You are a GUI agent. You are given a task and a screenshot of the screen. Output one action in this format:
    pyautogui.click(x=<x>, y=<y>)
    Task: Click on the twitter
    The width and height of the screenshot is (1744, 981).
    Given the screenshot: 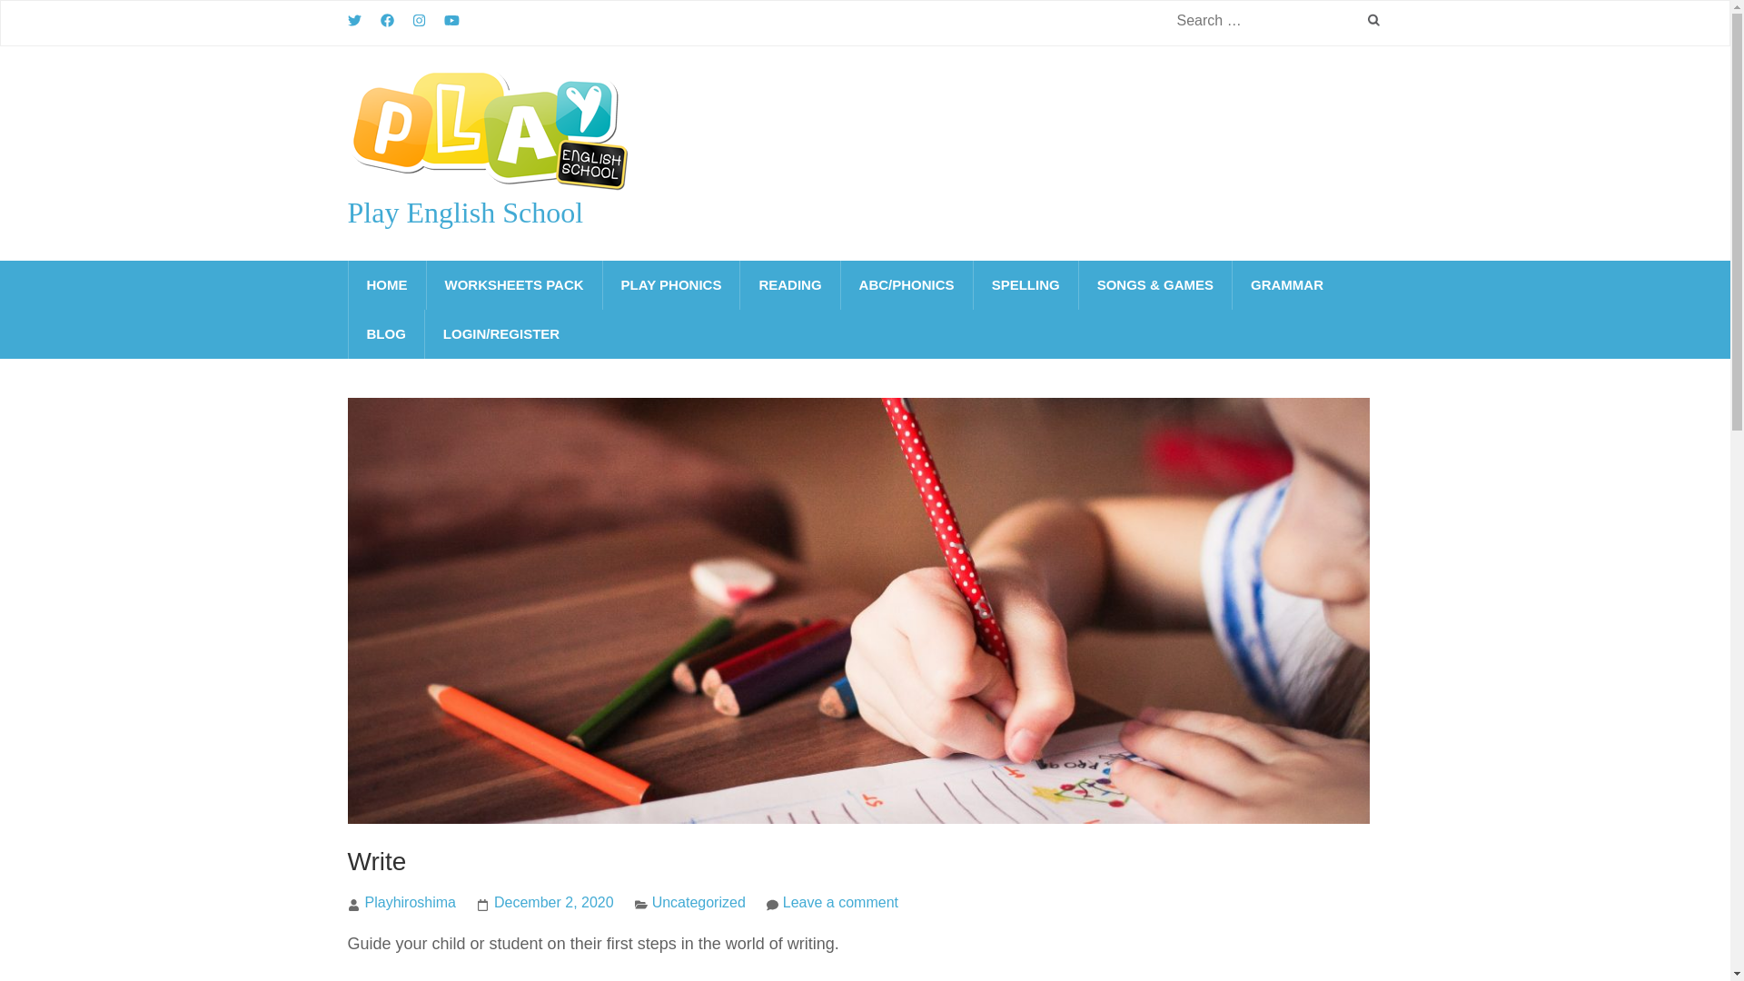 What is the action you would take?
    pyautogui.click(x=354, y=20)
    